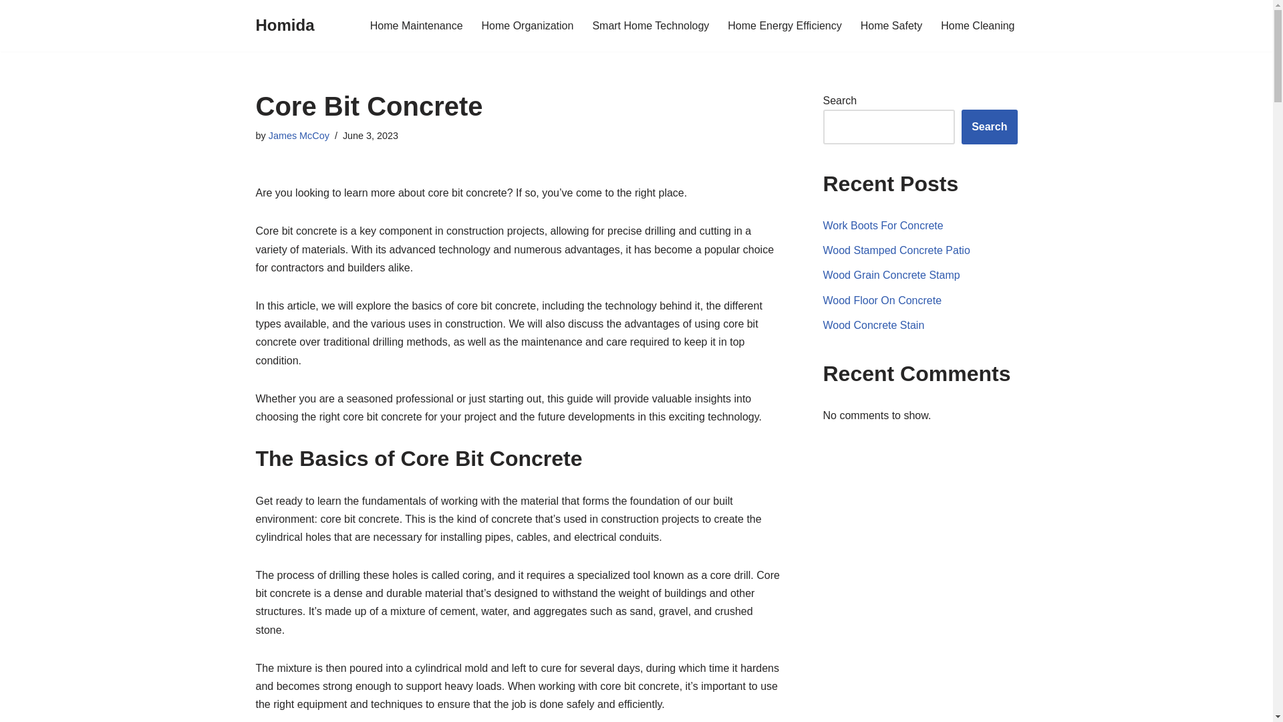  I want to click on Work Boots For Concrete, so click(883, 225).